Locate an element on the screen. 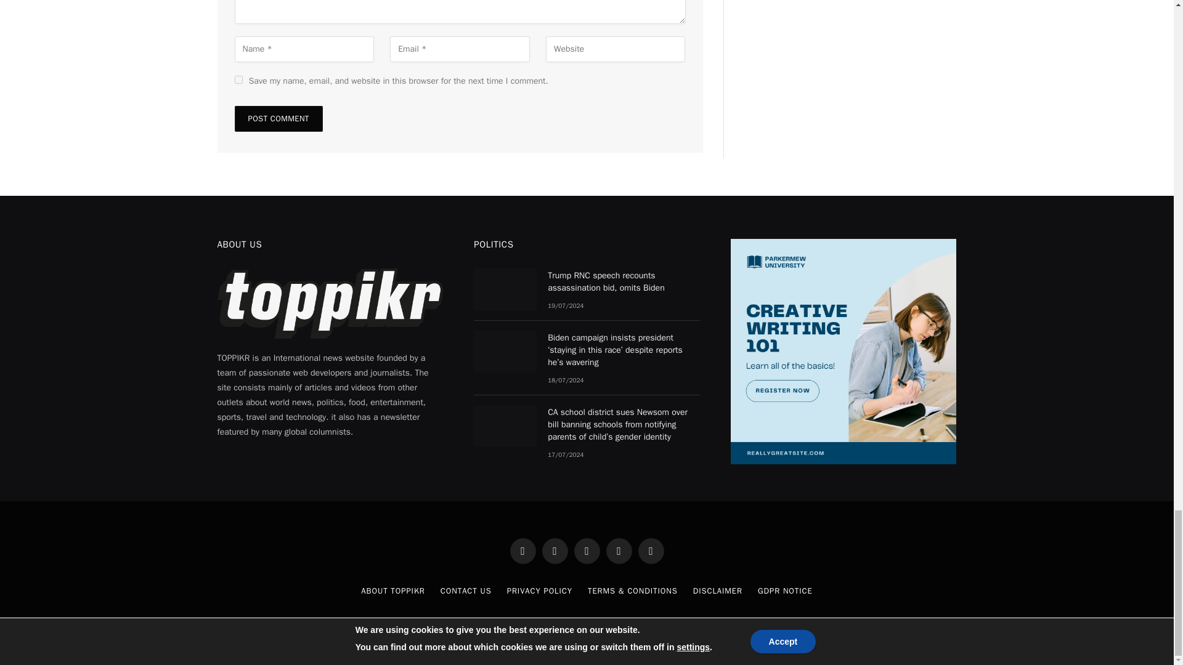 The width and height of the screenshot is (1183, 665). yes is located at coordinates (238, 80).